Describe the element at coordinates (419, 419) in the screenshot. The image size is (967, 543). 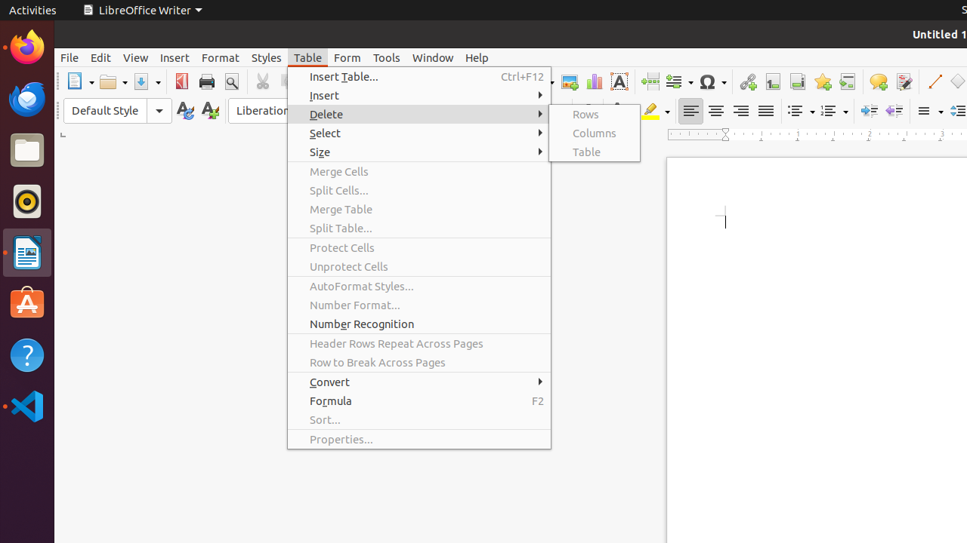
I see `Sort...` at that location.